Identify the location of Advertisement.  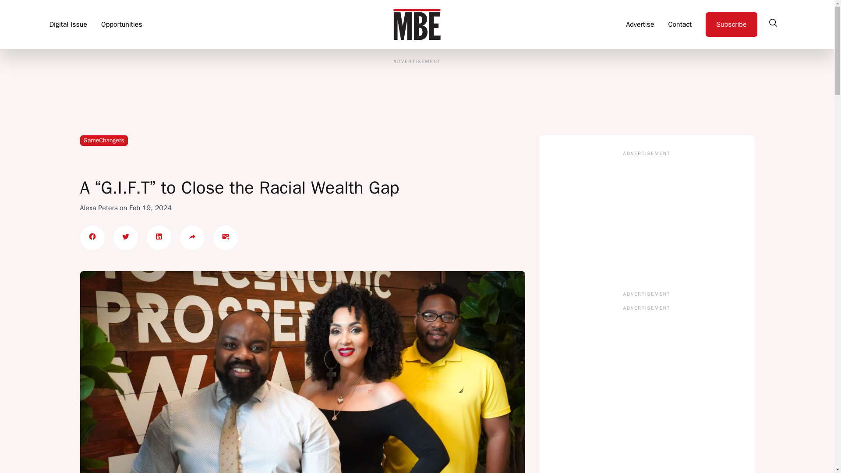
(647, 395).